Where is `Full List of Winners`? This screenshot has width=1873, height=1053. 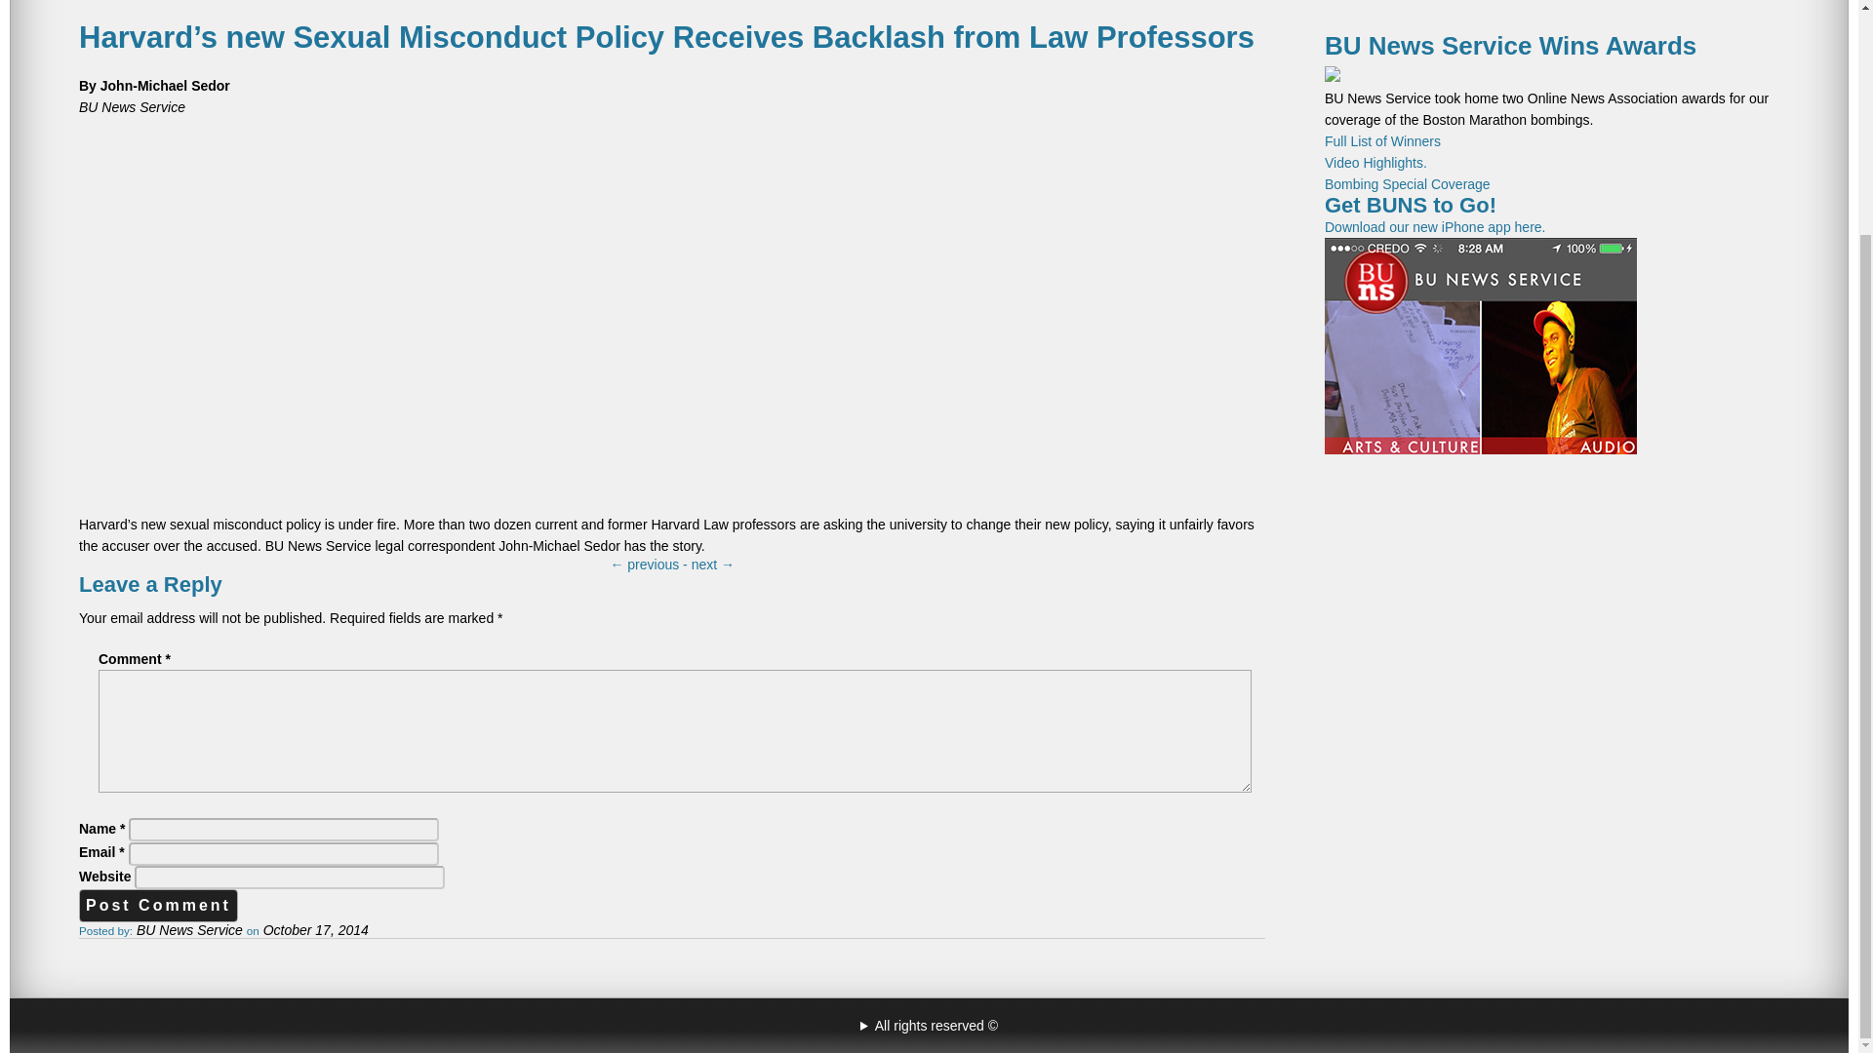
Full List of Winners is located at coordinates (1381, 141).